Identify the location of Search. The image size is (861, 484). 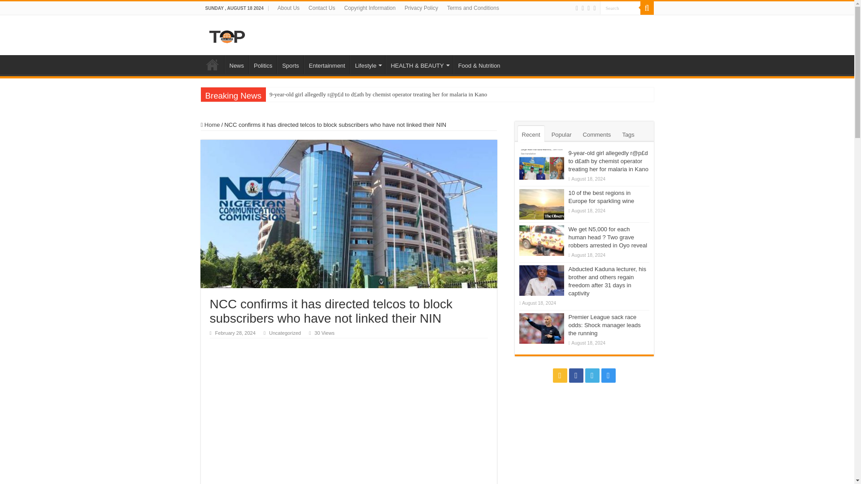
(647, 8).